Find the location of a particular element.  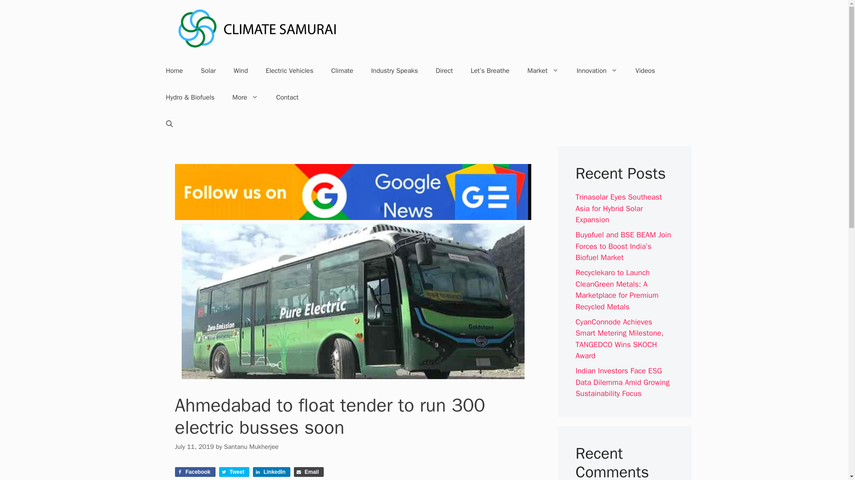

Climate Samurai is located at coordinates (257, 28).